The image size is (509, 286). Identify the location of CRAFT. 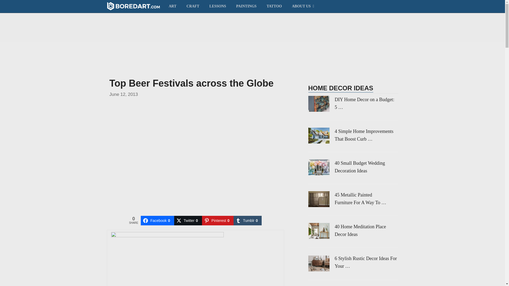
(193, 6).